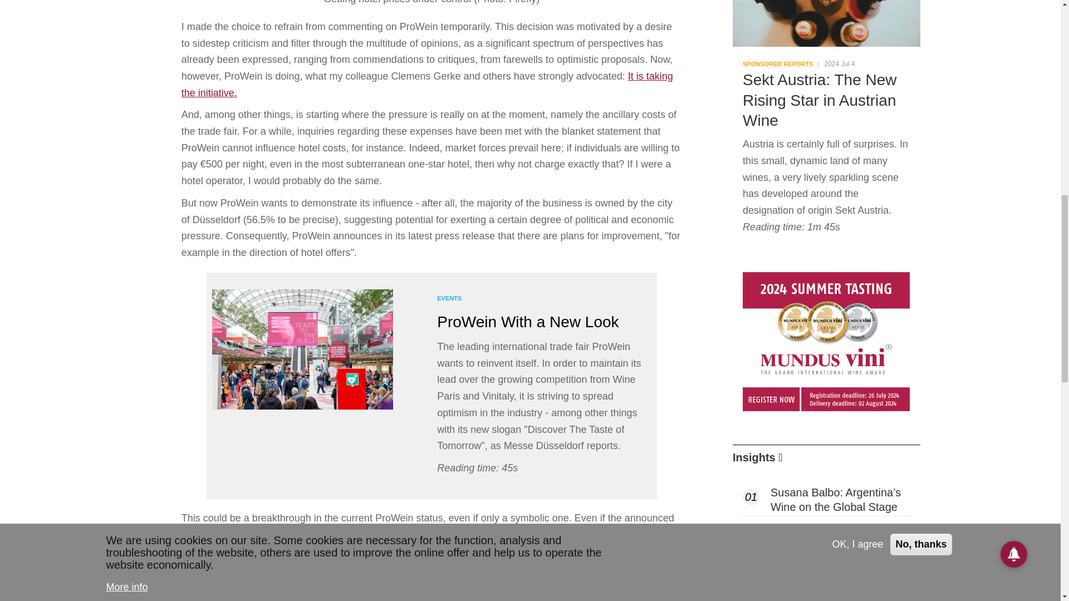 This screenshot has width=1069, height=601. Describe the element at coordinates (449, 298) in the screenshot. I see `EVENTS` at that location.